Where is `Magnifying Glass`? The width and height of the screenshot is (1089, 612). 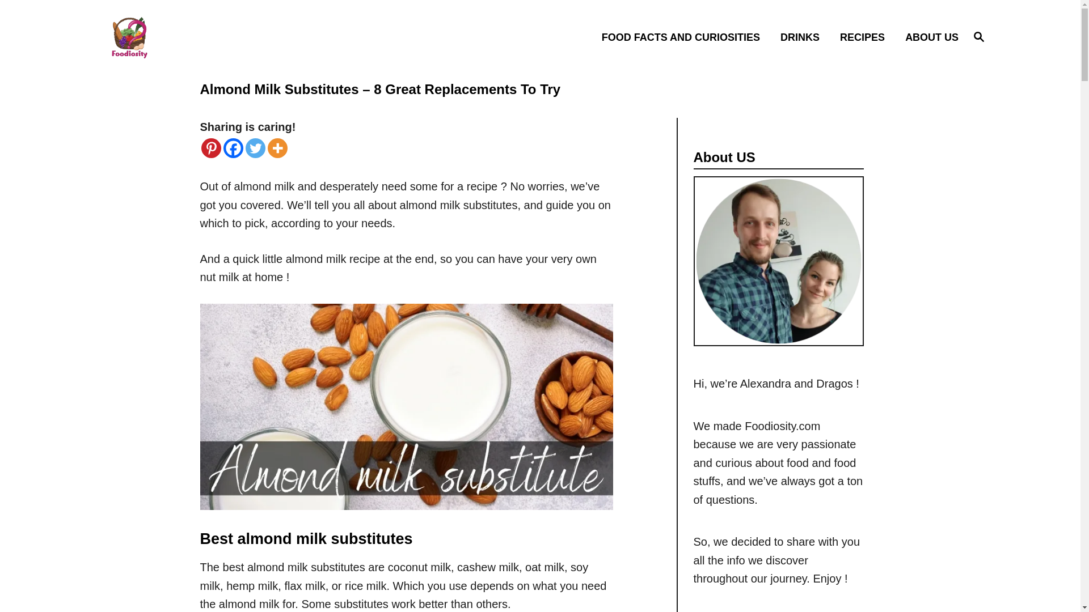 Magnifying Glass is located at coordinates (213, 37).